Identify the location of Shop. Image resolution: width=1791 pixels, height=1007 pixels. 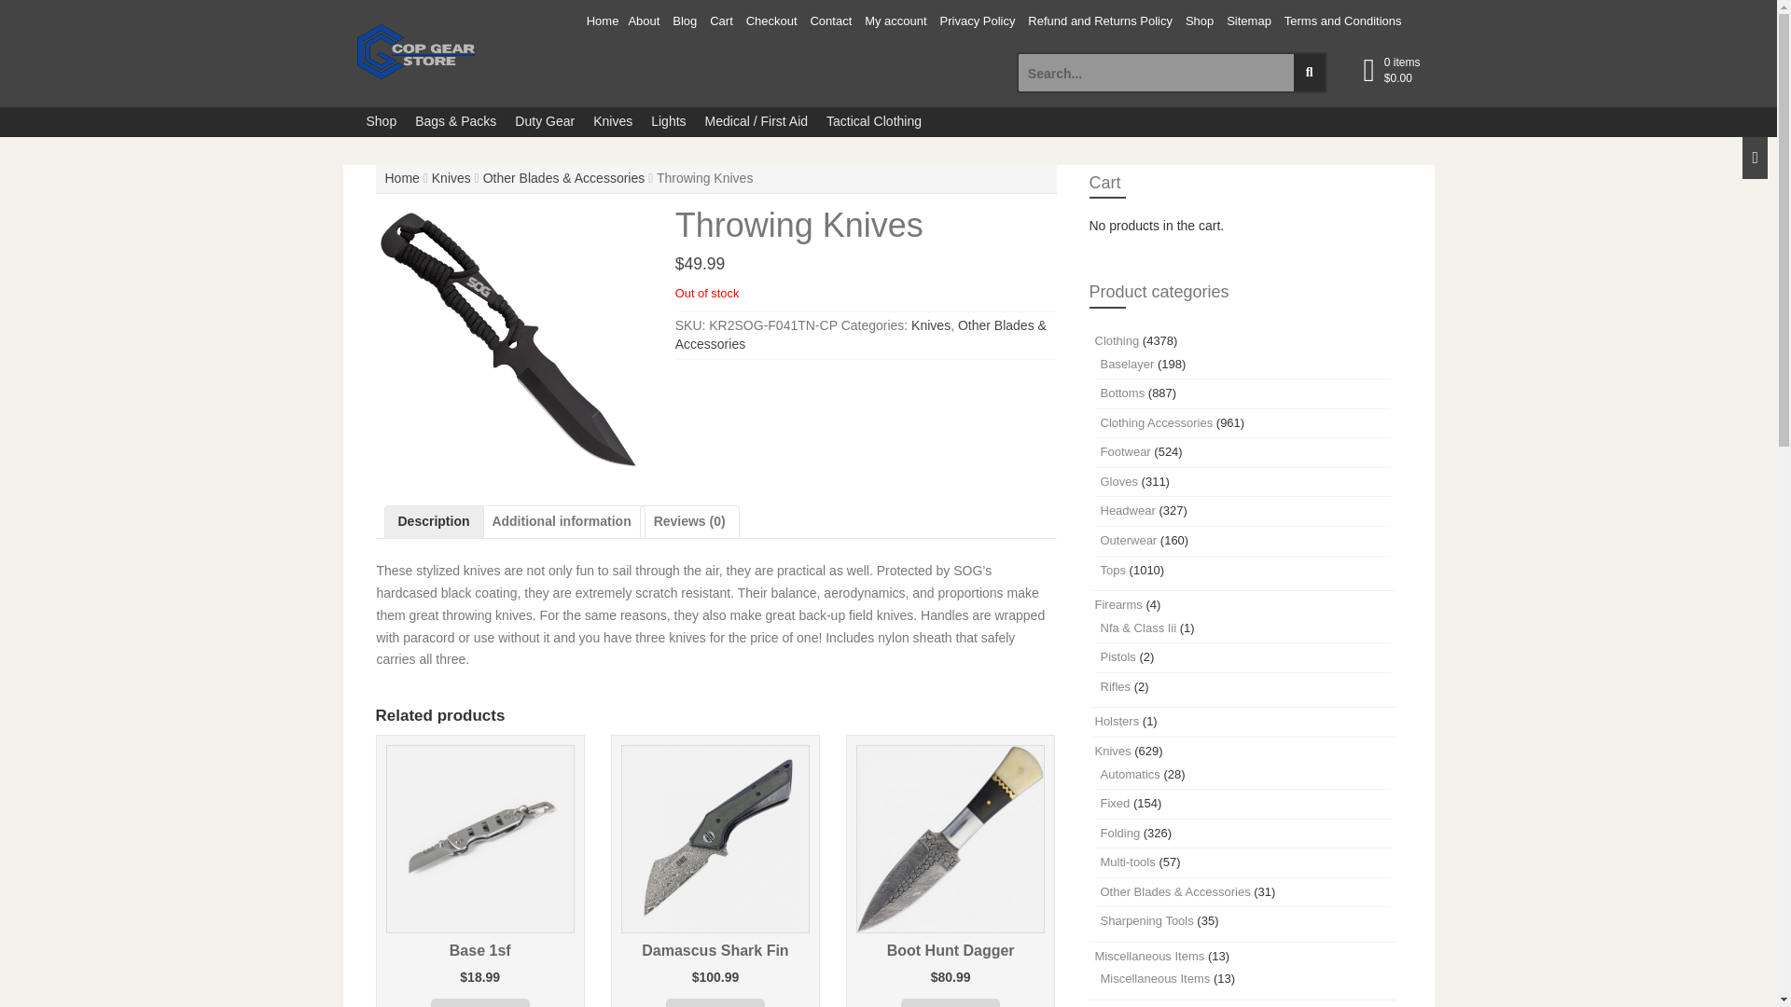
(381, 121).